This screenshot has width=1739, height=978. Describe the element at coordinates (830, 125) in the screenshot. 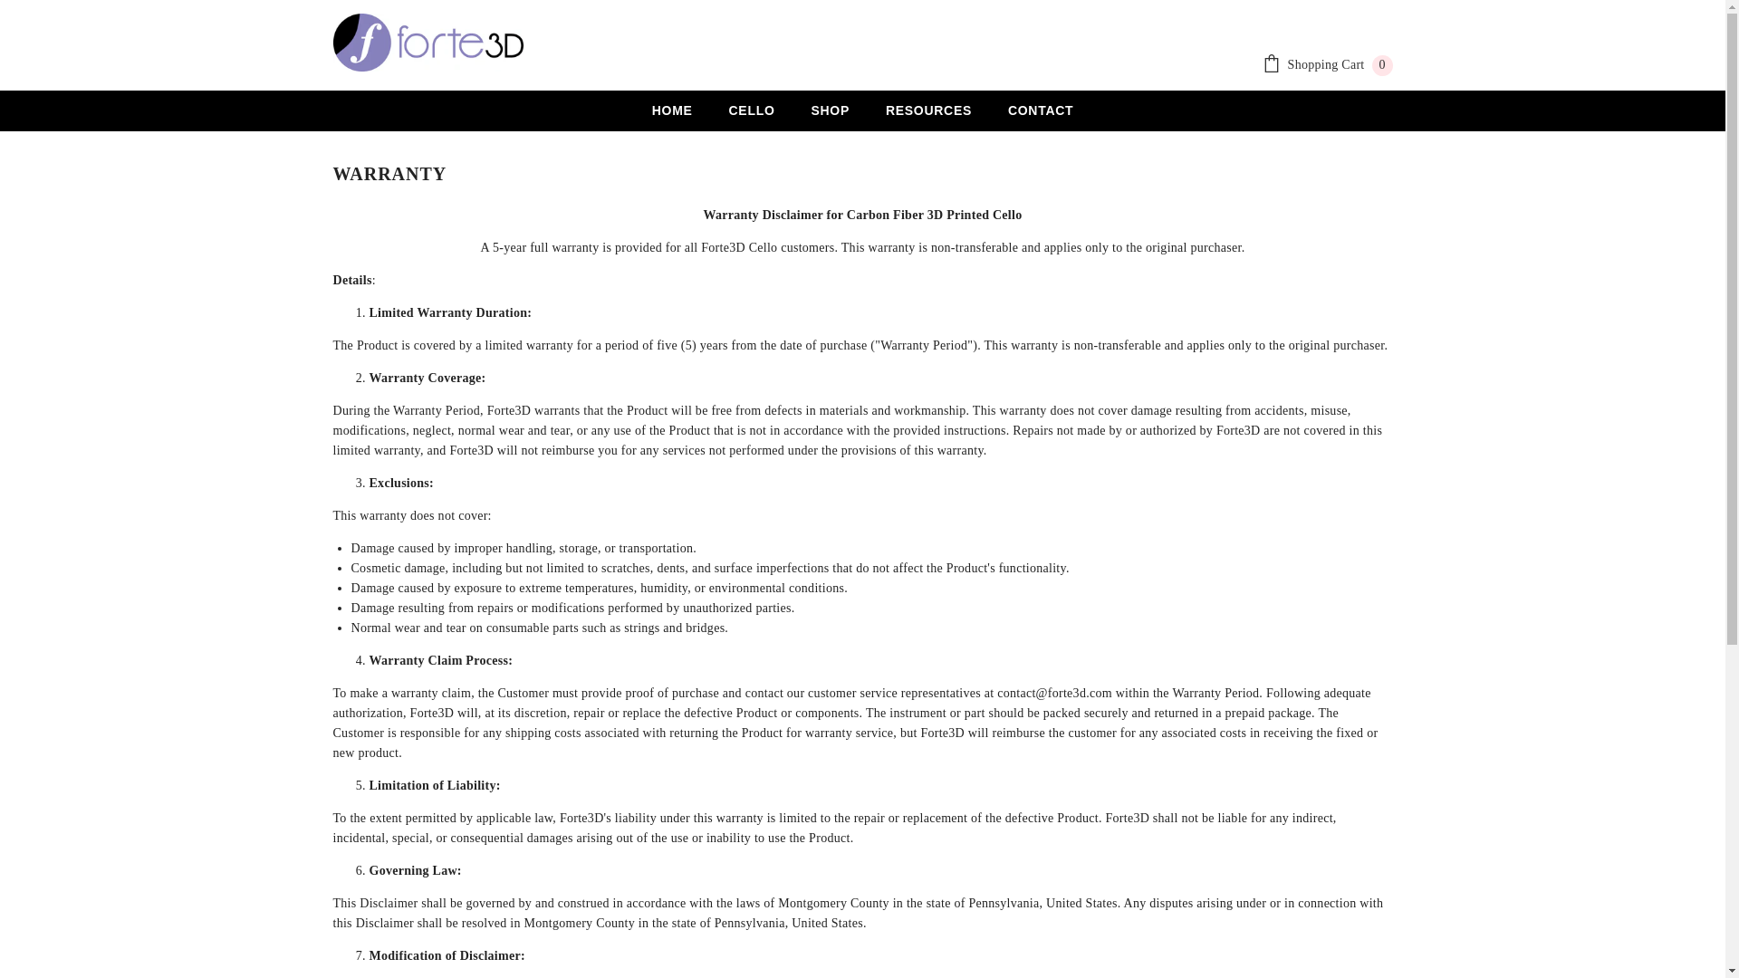

I see `SHOP` at that location.